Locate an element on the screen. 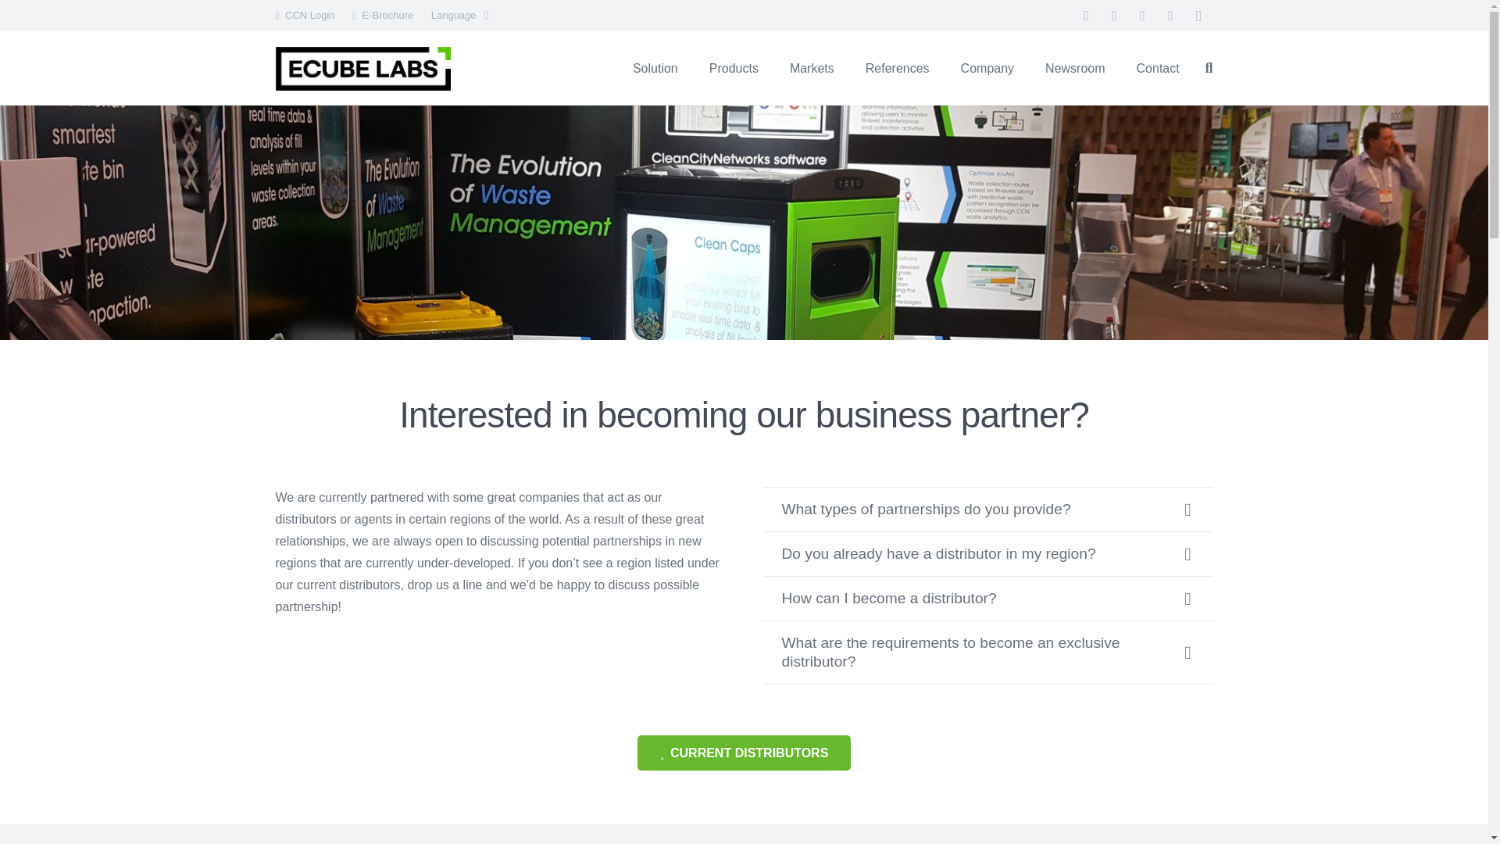 This screenshot has width=1500, height=844. Twitter is located at coordinates (1113, 16).